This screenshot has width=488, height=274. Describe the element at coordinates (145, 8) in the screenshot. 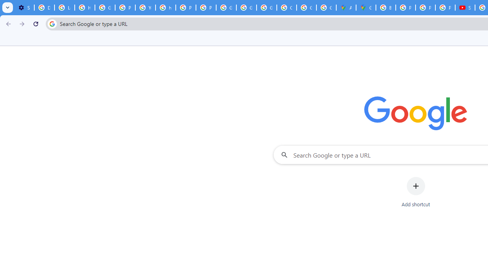

I see `YouTube` at that location.